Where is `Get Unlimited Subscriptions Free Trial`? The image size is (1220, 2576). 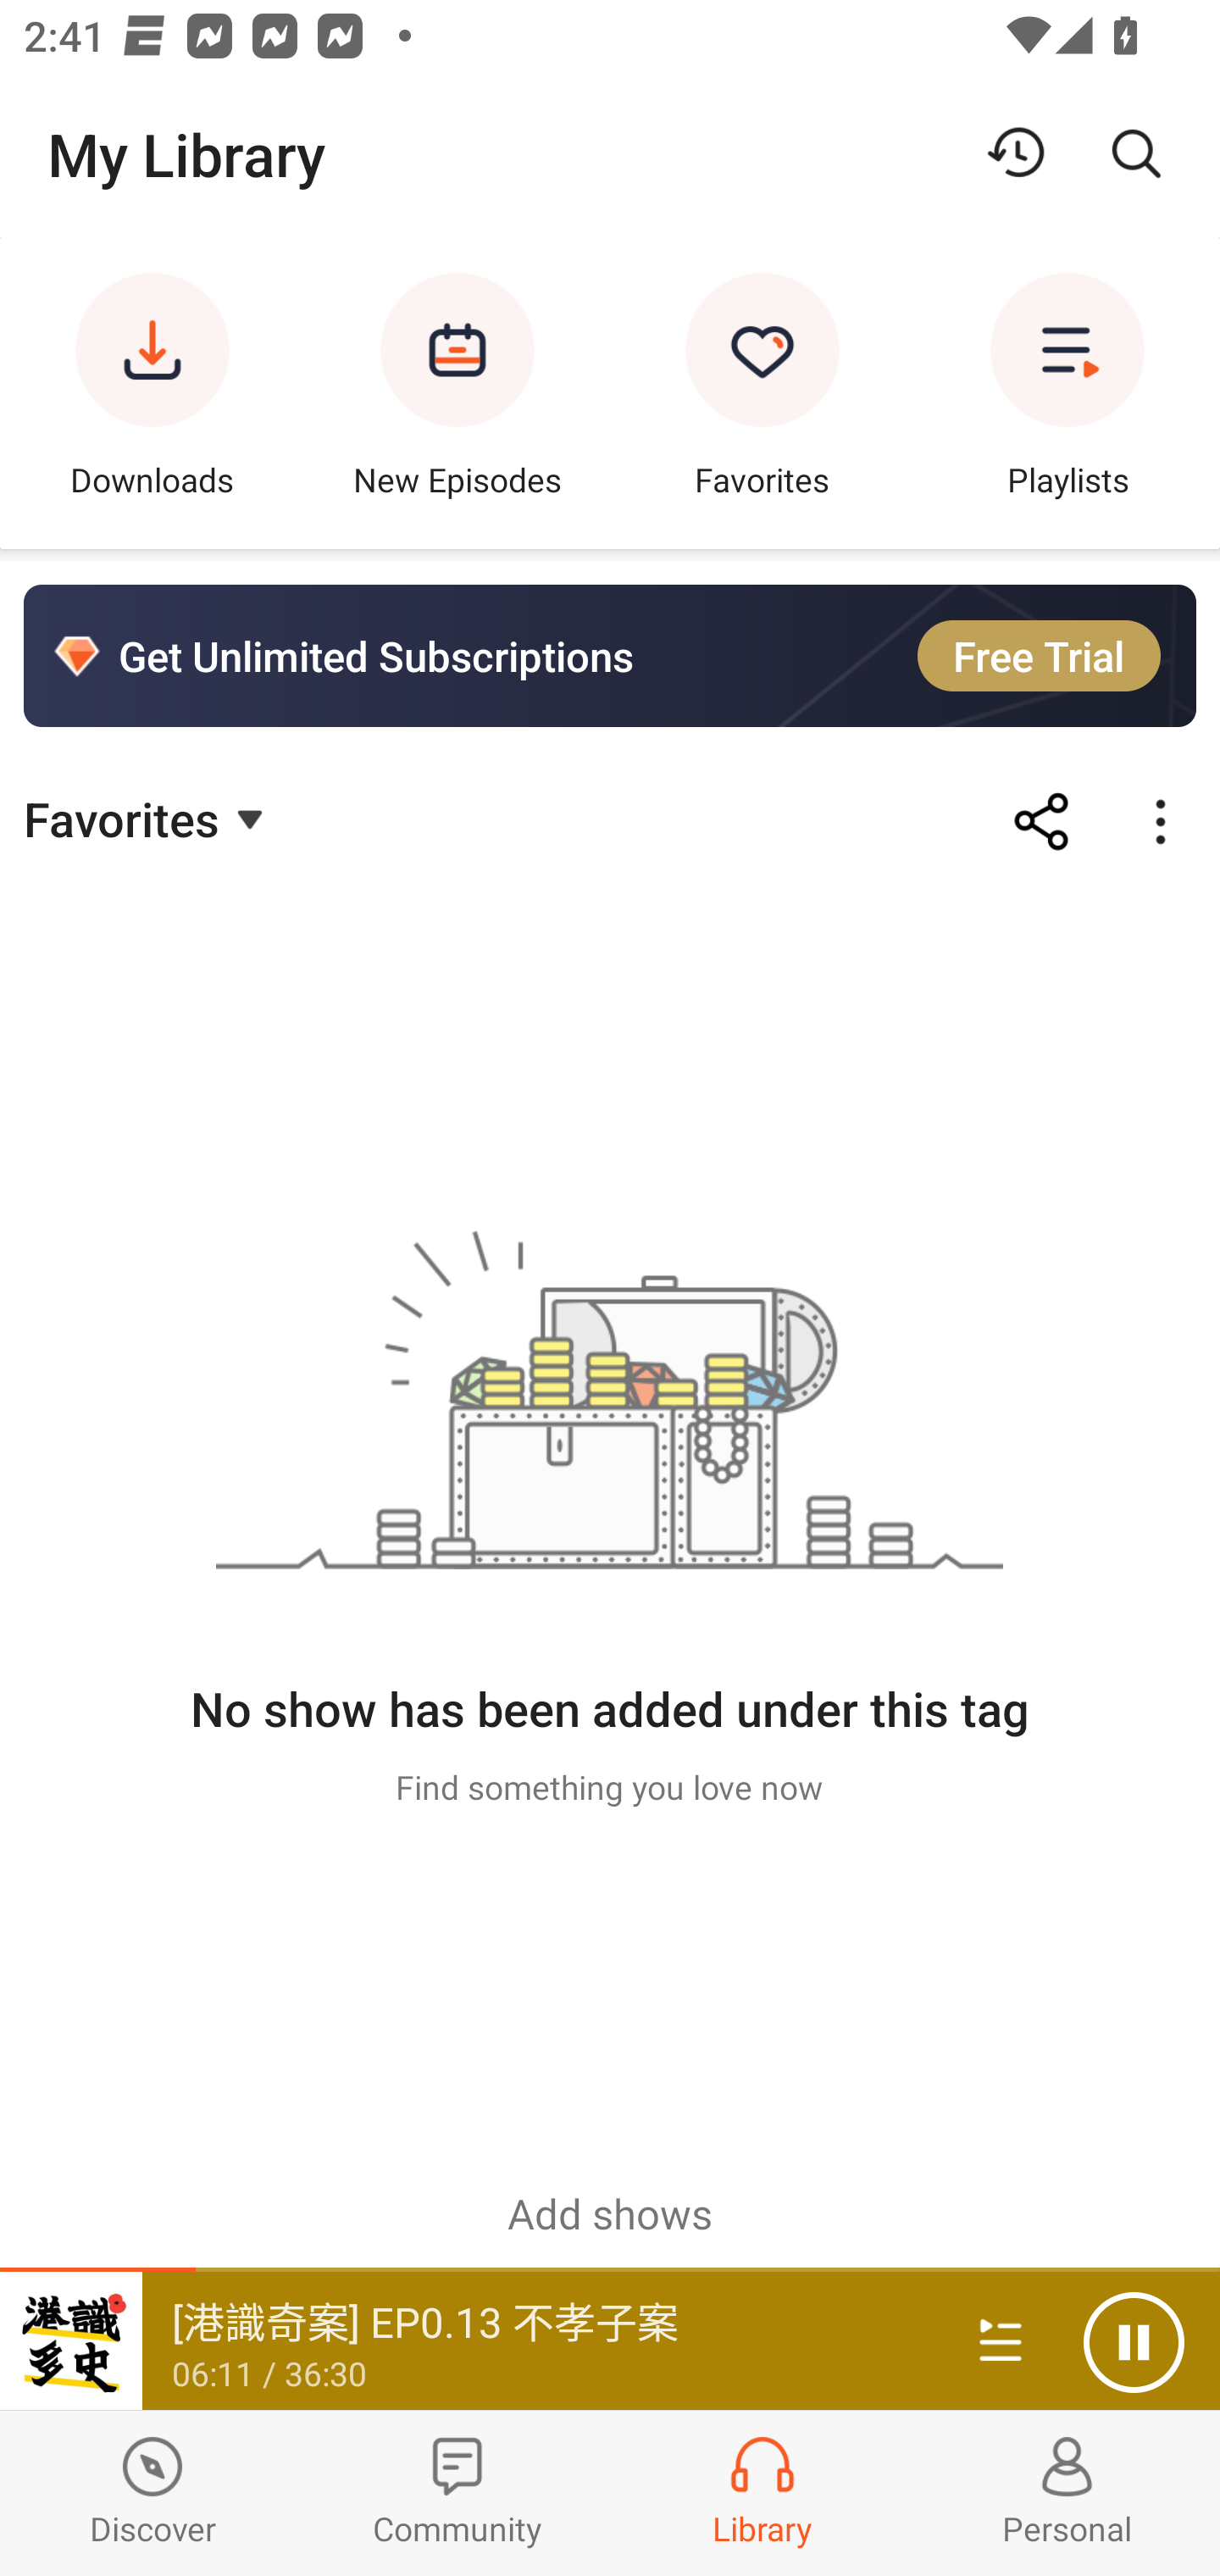
Get Unlimited Subscriptions Free Trial is located at coordinates (610, 656).